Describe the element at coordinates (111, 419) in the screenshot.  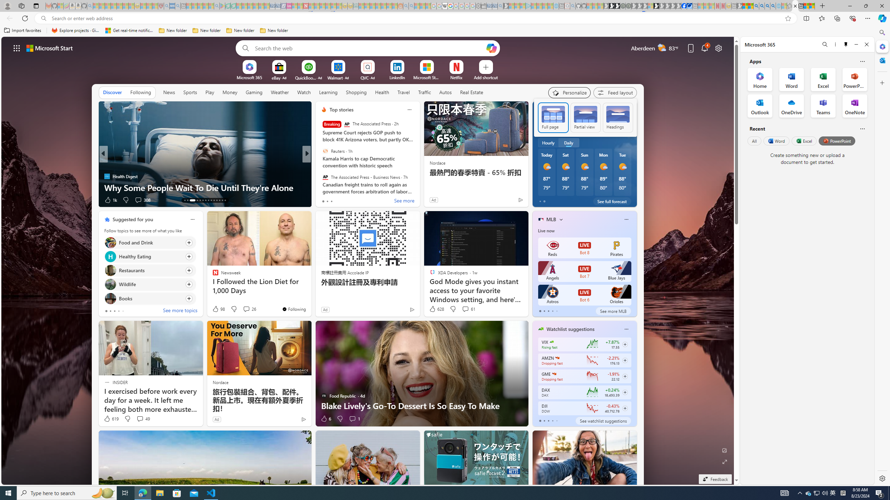
I see `619 Like` at that location.